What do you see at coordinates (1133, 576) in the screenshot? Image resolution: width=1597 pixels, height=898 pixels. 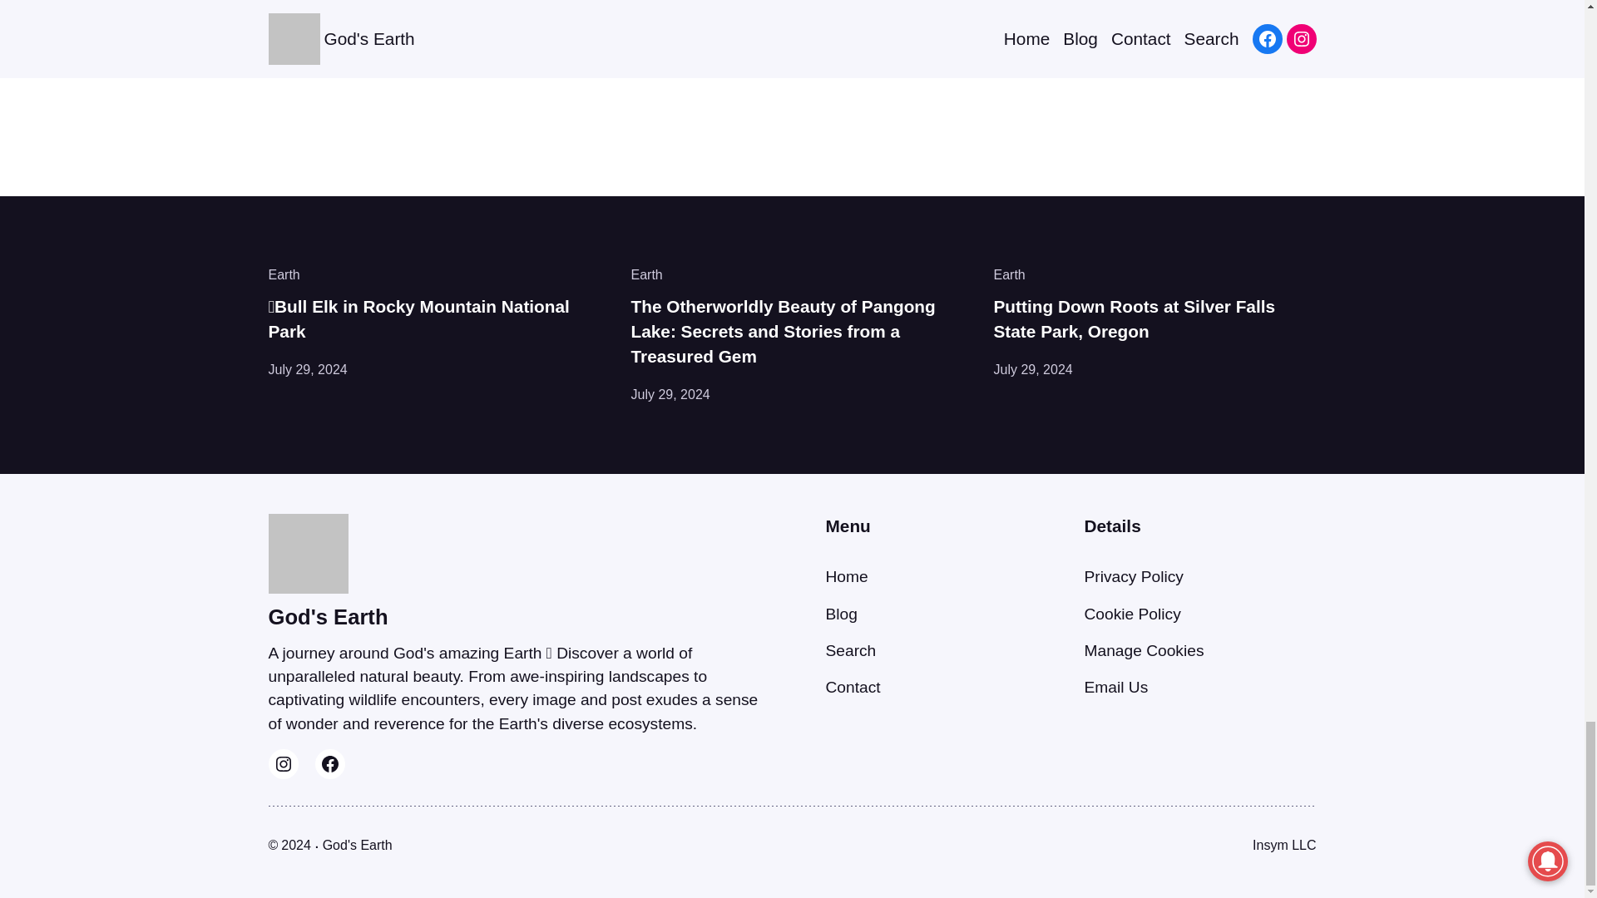 I see `Privacy Policy` at bounding box center [1133, 576].